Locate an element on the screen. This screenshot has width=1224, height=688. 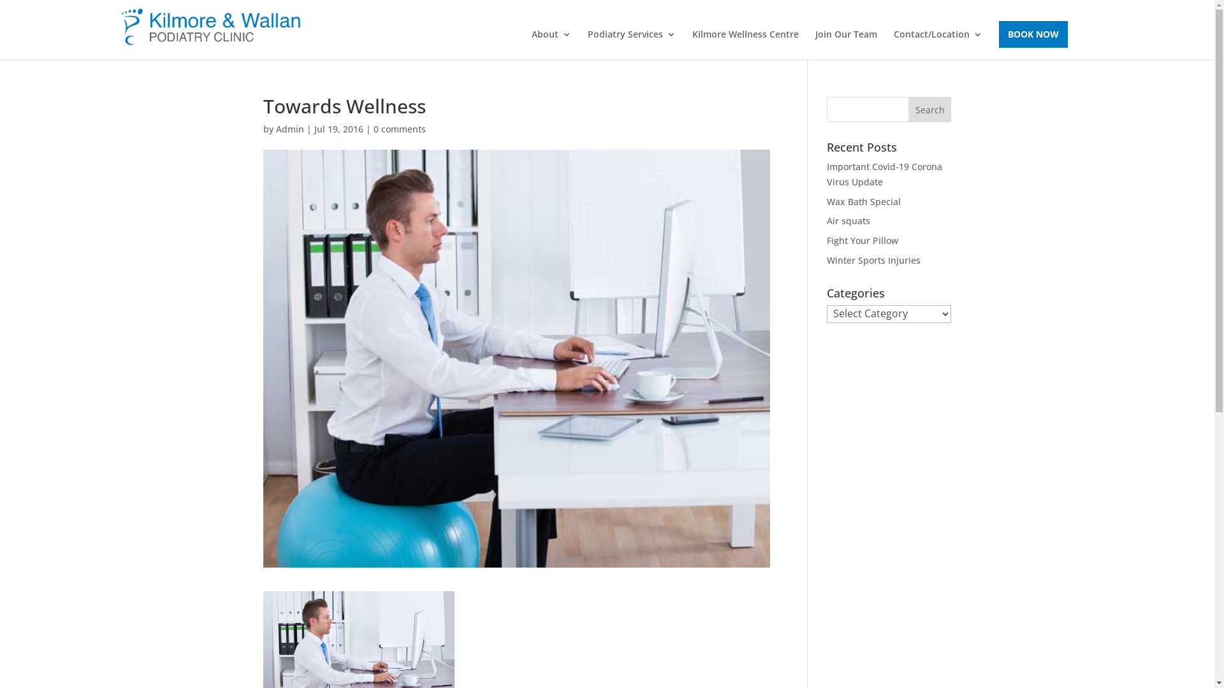
Winter Sports Injuries is located at coordinates (873, 260).